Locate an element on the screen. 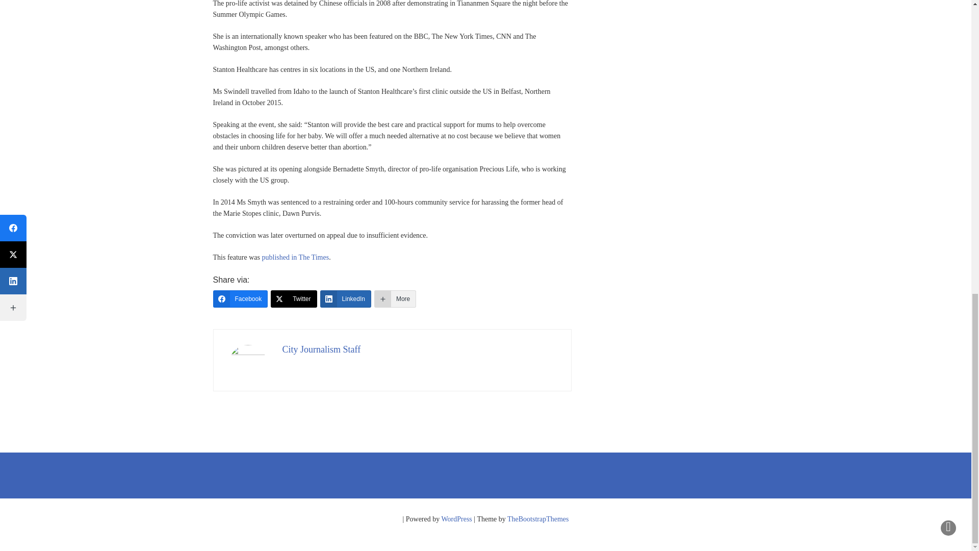 The width and height of the screenshot is (979, 551). LinkedIn is located at coordinates (345, 299).